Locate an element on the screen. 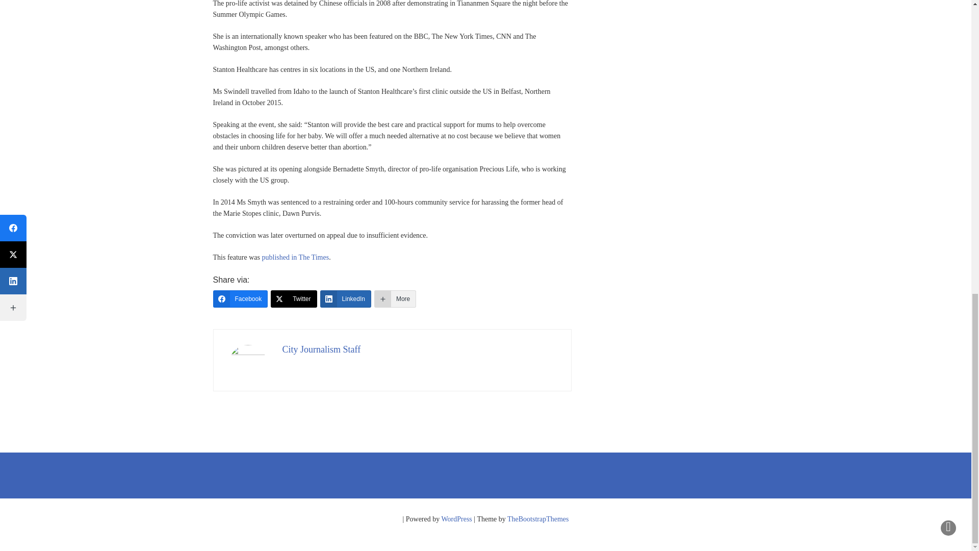 The width and height of the screenshot is (979, 551). LinkedIn is located at coordinates (345, 299).